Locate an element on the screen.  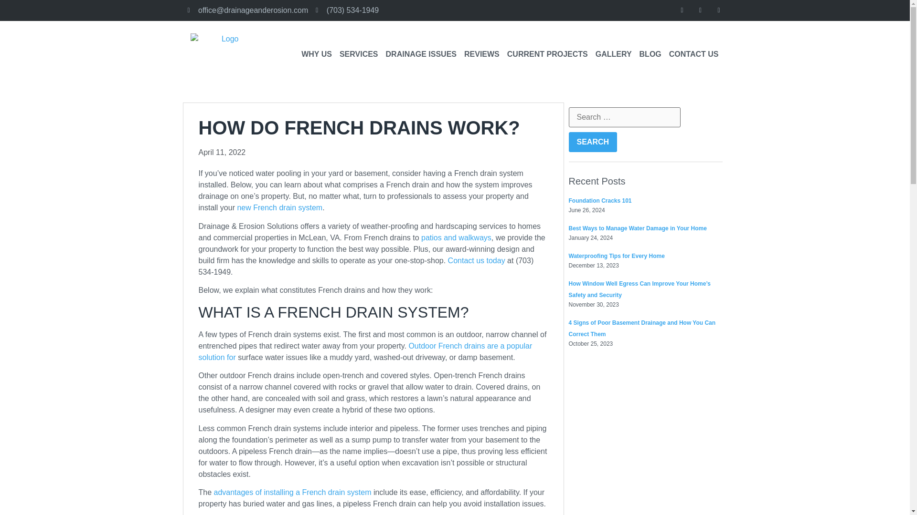
DRAINAGE ISSUES is located at coordinates (421, 54).